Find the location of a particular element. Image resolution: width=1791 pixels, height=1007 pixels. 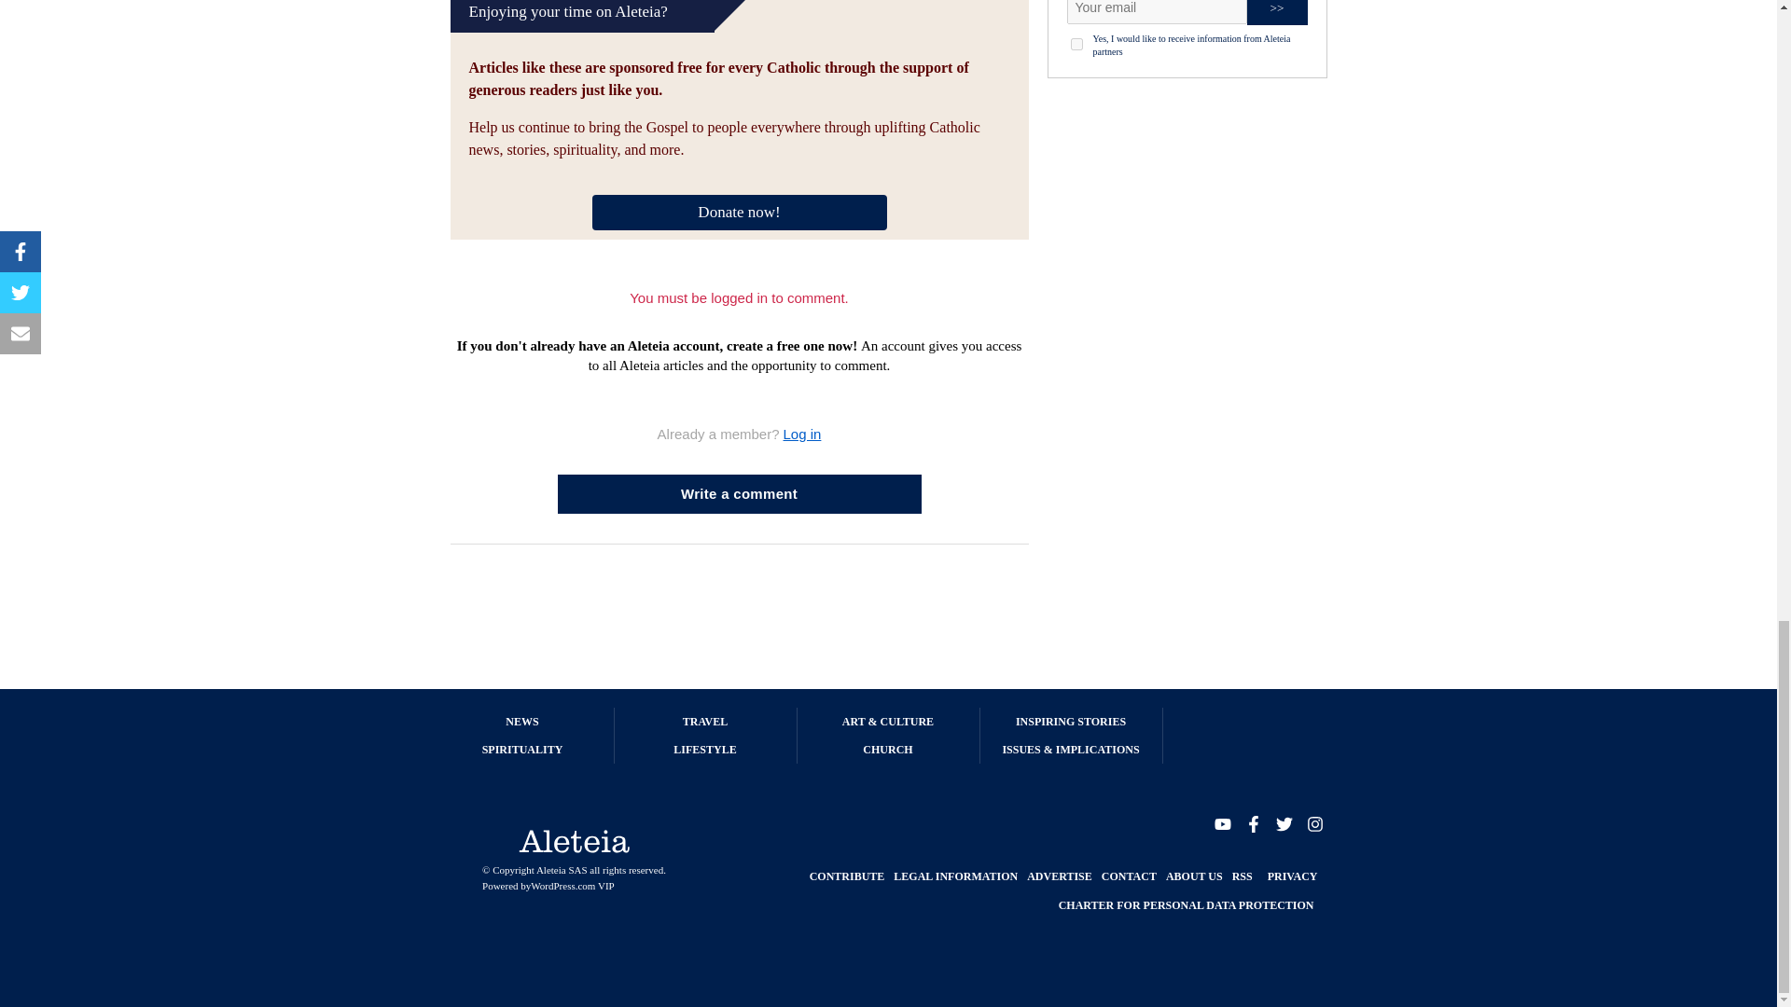

social-fb-footer is located at coordinates (1252, 822).